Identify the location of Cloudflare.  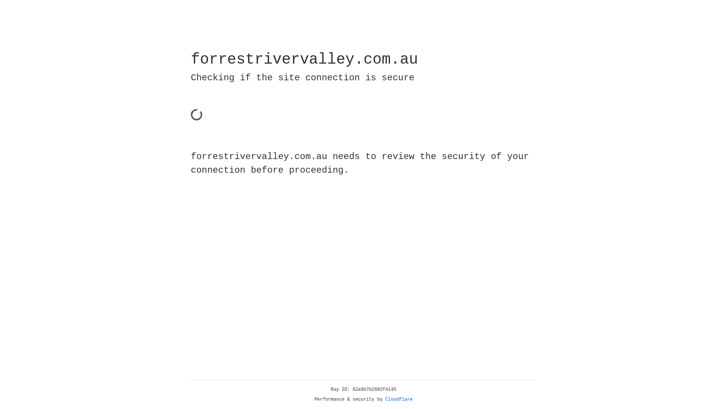
(399, 400).